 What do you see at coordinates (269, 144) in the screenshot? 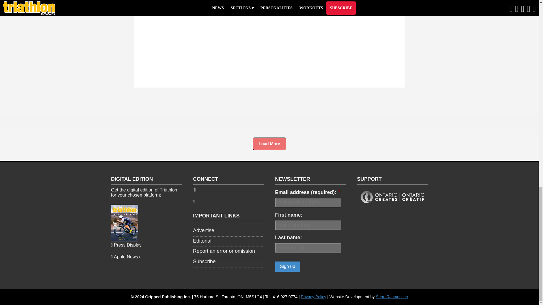
I see `Load More` at bounding box center [269, 144].